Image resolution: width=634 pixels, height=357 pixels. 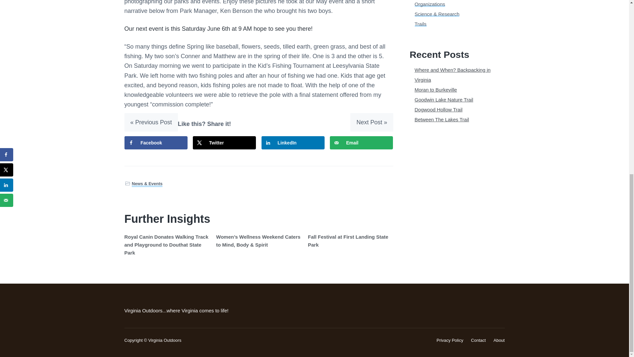 I want to click on Send over email, so click(x=361, y=143).